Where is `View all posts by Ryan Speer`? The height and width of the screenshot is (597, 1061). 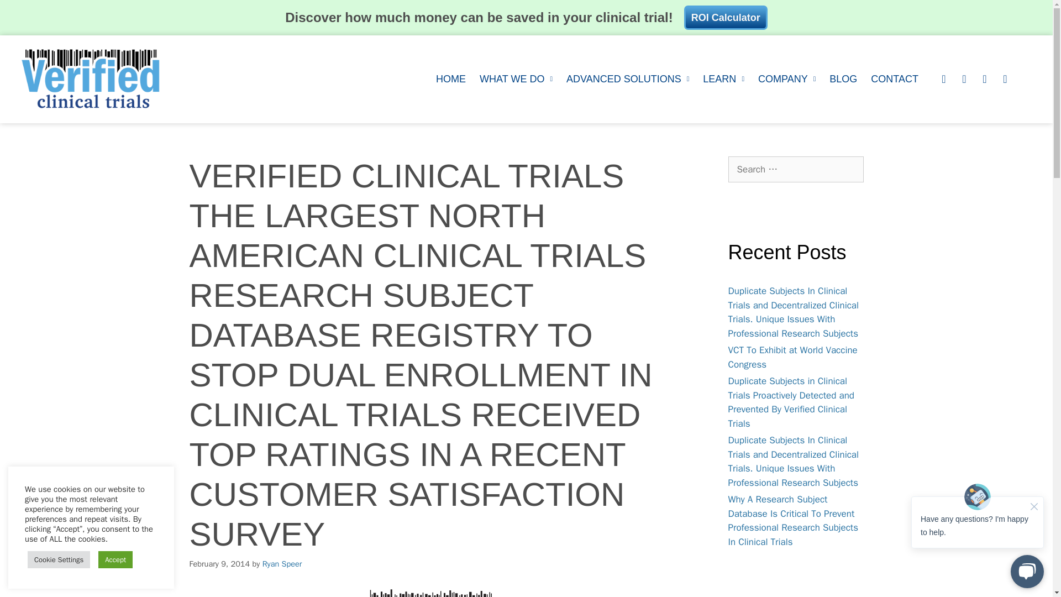
View all posts by Ryan Speer is located at coordinates (282, 564).